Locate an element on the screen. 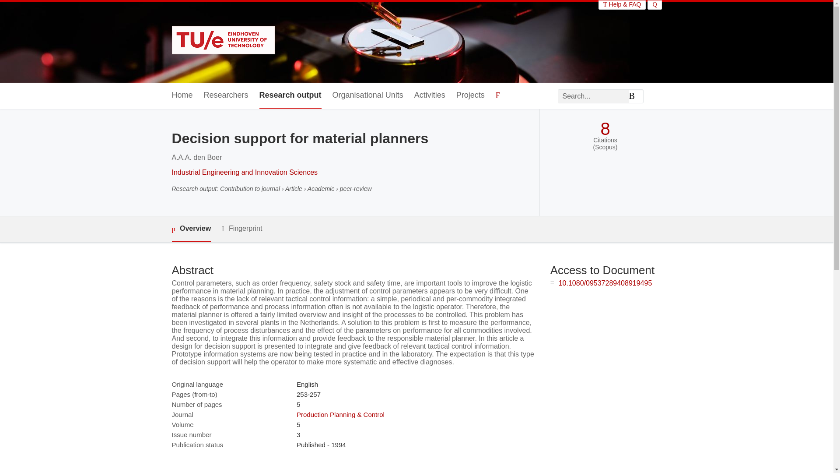 This screenshot has height=473, width=840. Eindhoven University of Technology research portal Home is located at coordinates (223, 41).